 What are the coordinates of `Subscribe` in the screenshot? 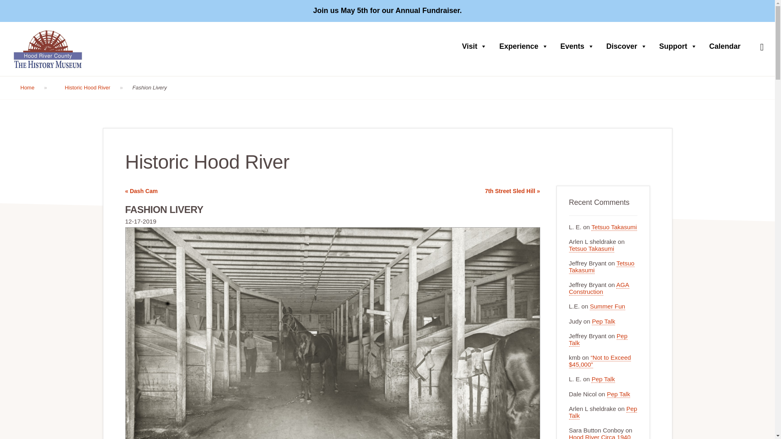 It's located at (527, 395).